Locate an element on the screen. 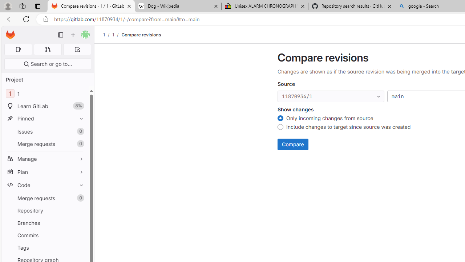  Pin Repository is located at coordinates (80, 210).